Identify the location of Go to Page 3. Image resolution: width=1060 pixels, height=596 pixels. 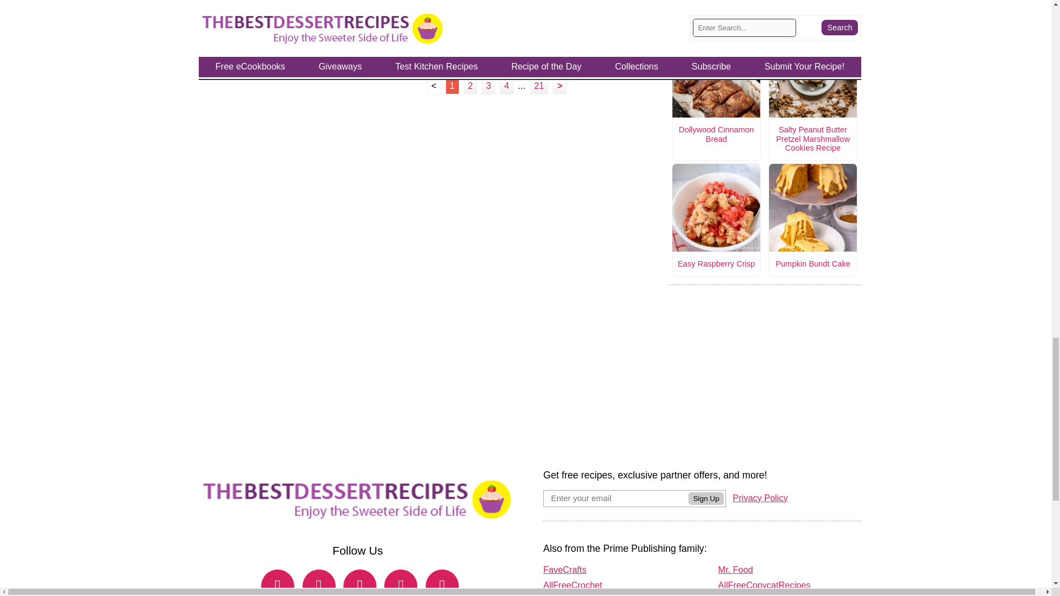
(488, 86).